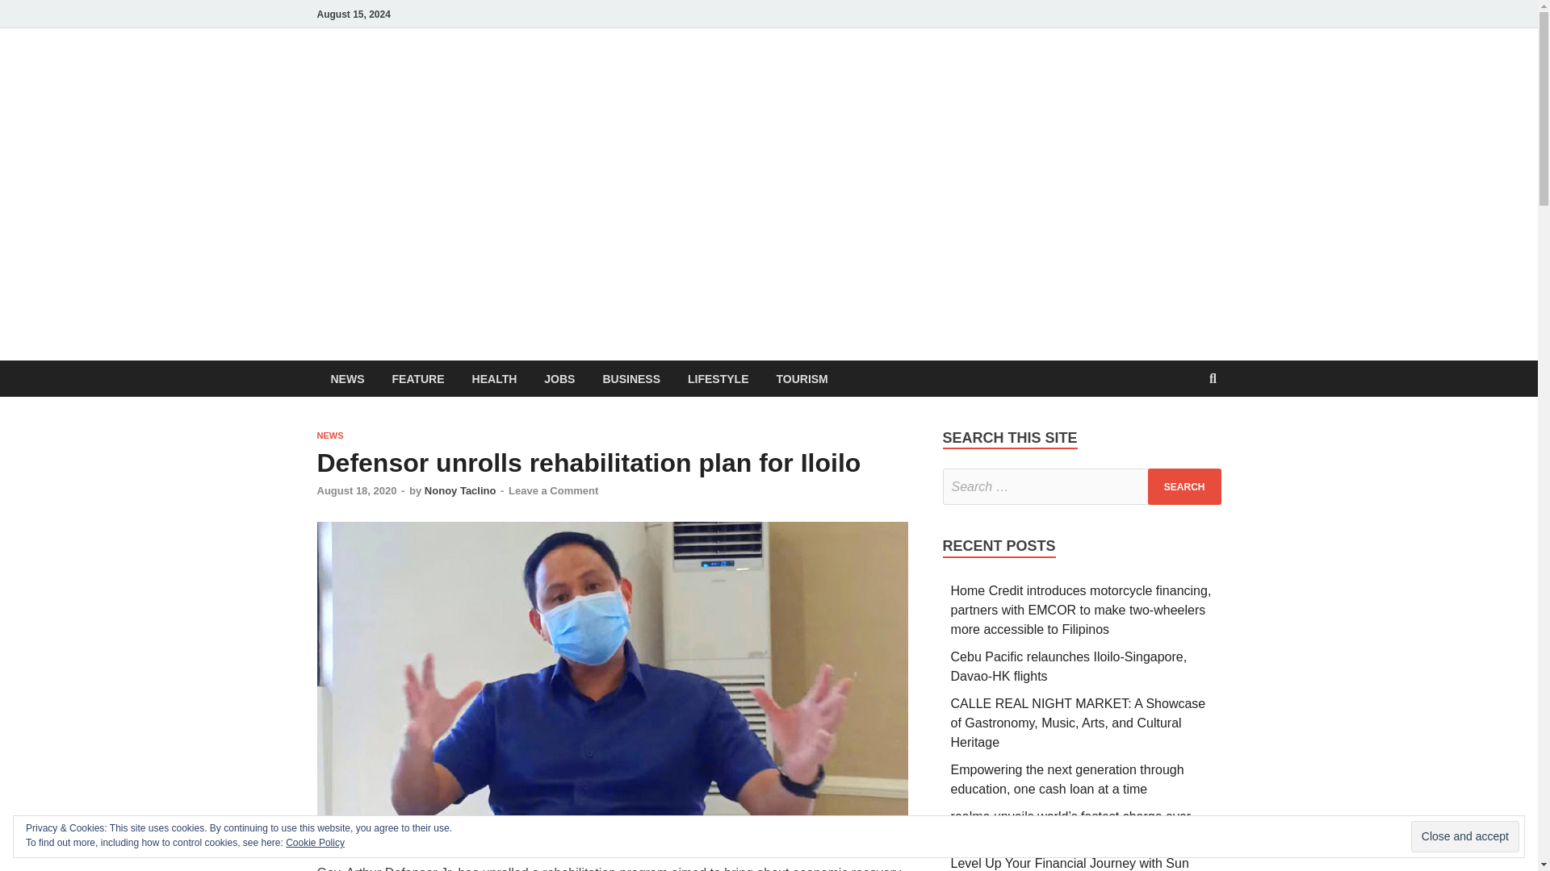 The width and height of the screenshot is (1550, 871). I want to click on Close and accept, so click(1464, 837).